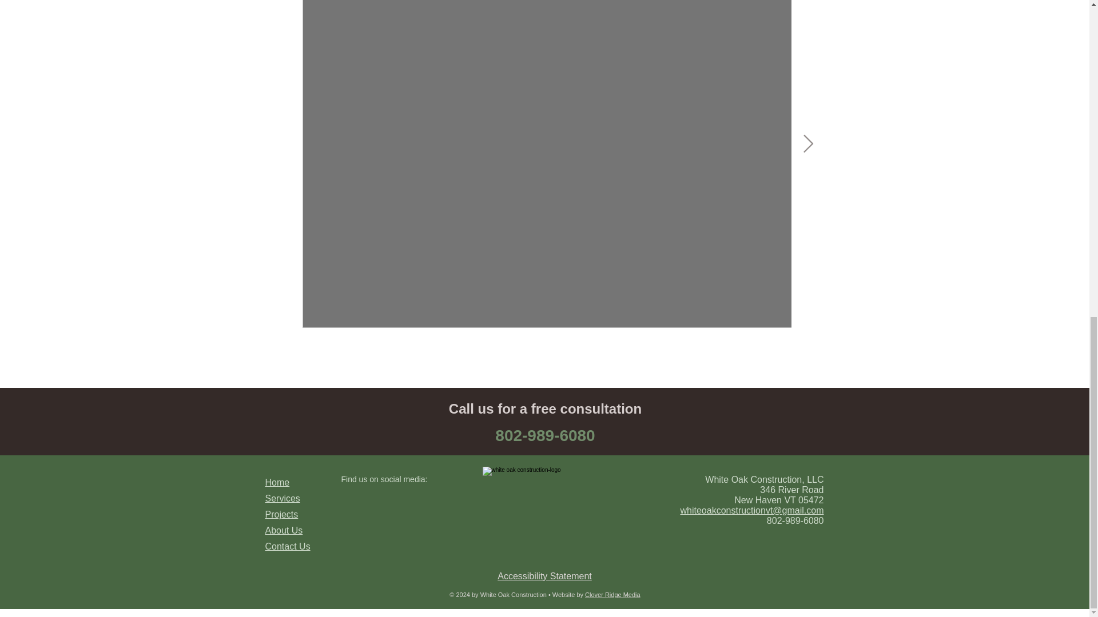  What do you see at coordinates (283, 498) in the screenshot?
I see `Services` at bounding box center [283, 498].